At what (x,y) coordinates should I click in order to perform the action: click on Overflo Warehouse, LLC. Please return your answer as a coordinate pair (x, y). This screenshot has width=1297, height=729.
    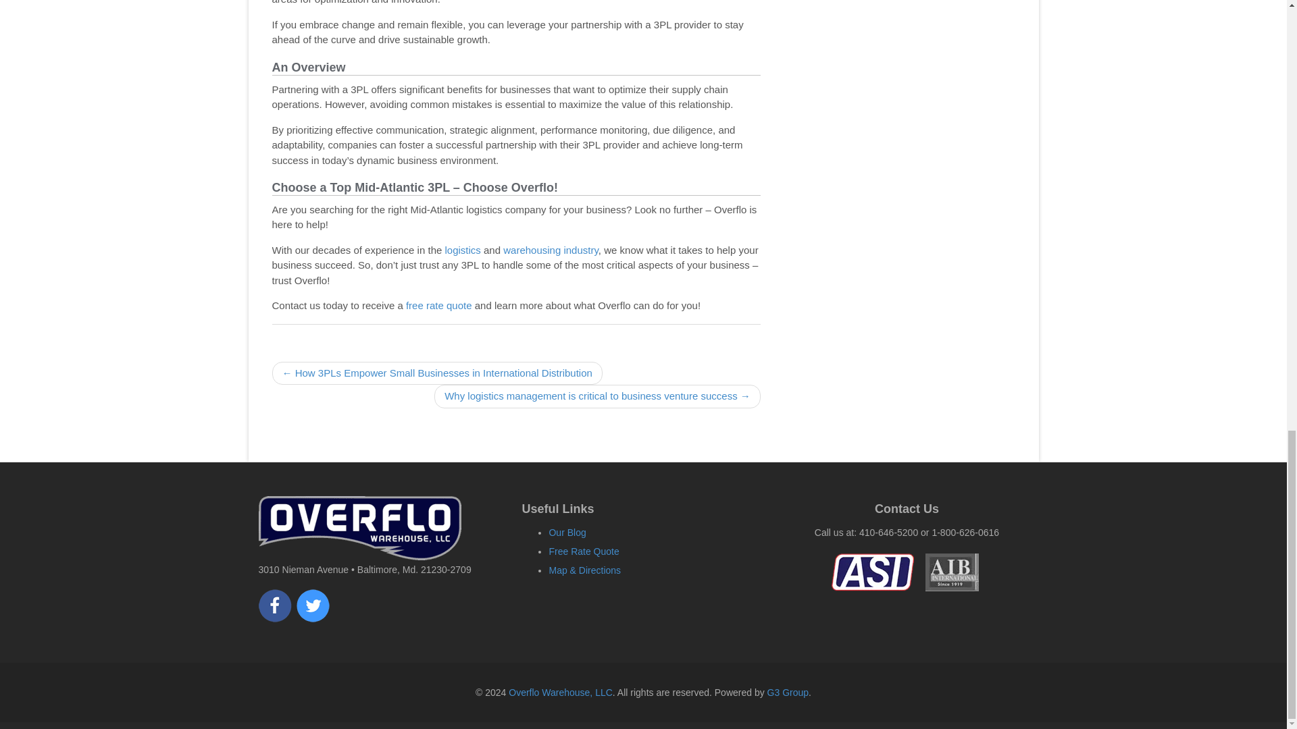
    Looking at the image, I should click on (560, 693).